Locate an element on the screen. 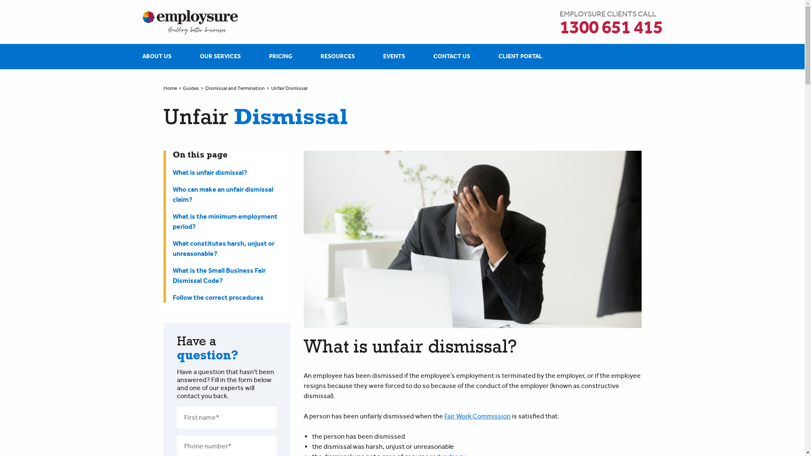  Home is located at coordinates (170, 88).